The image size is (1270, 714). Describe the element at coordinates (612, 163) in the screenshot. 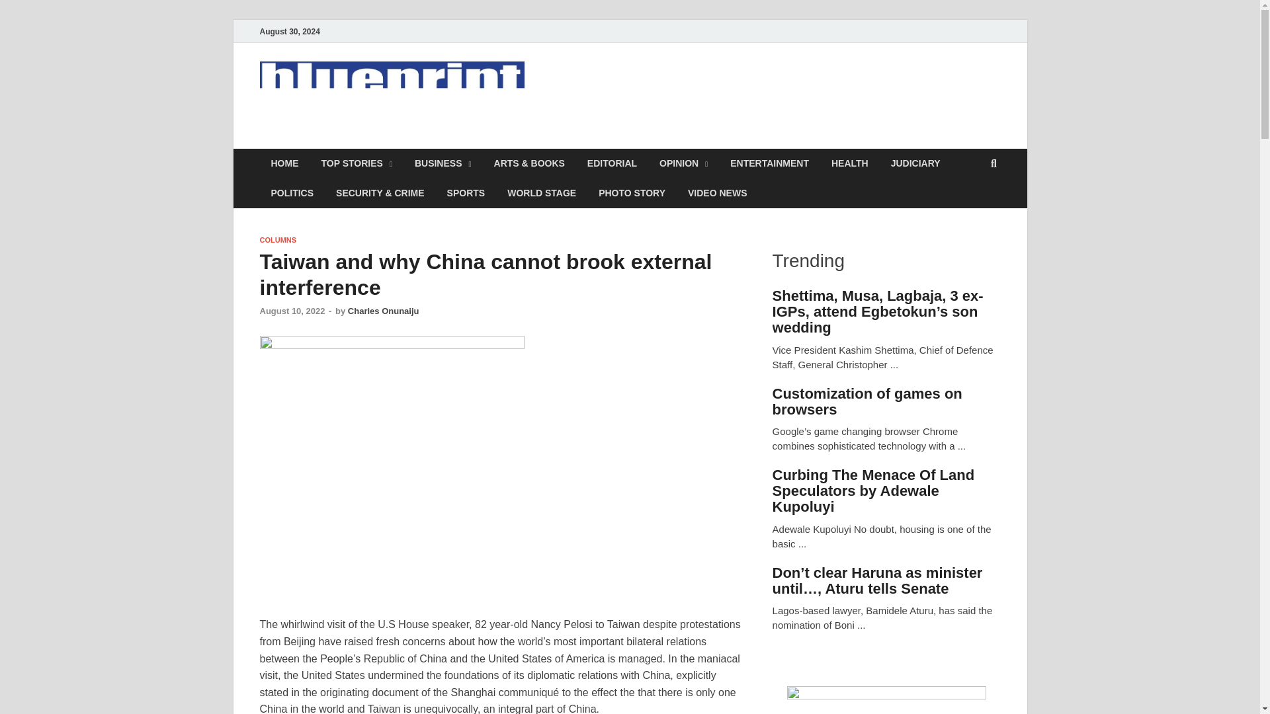

I see `EDITORIAL` at that location.